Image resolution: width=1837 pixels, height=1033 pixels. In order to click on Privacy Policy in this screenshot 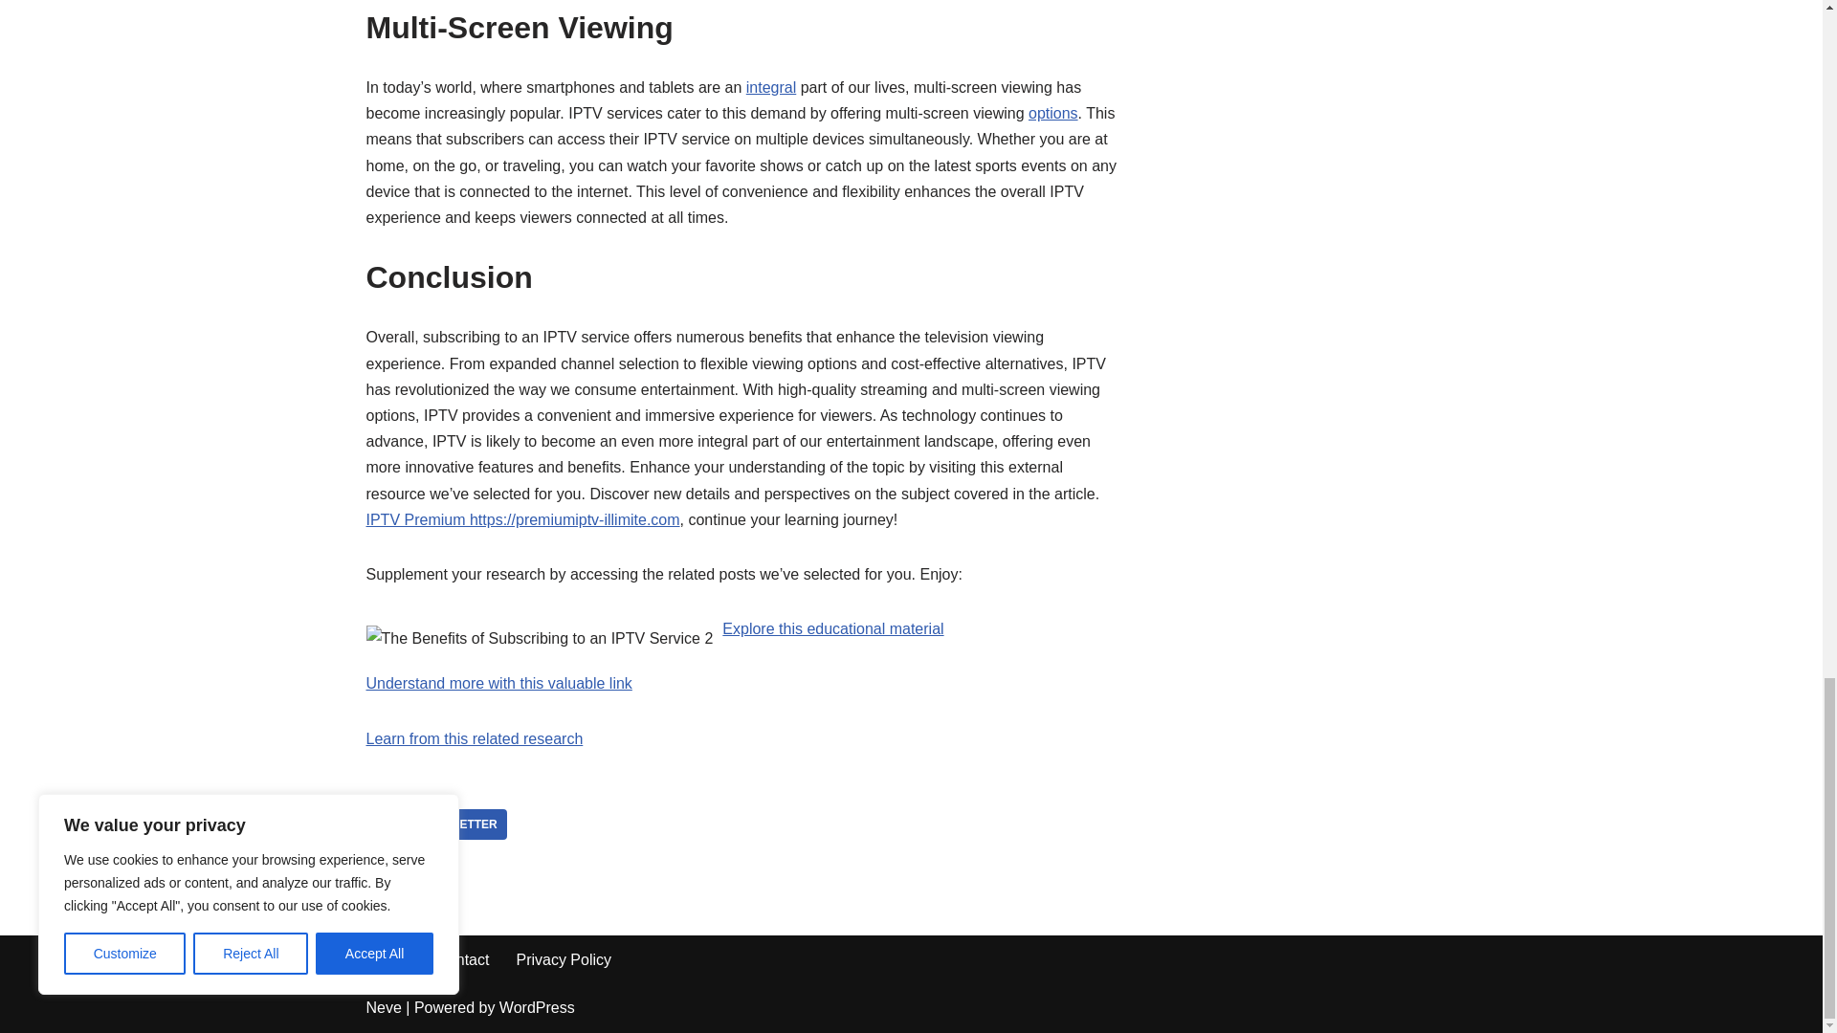, I will do `click(564, 960)`.